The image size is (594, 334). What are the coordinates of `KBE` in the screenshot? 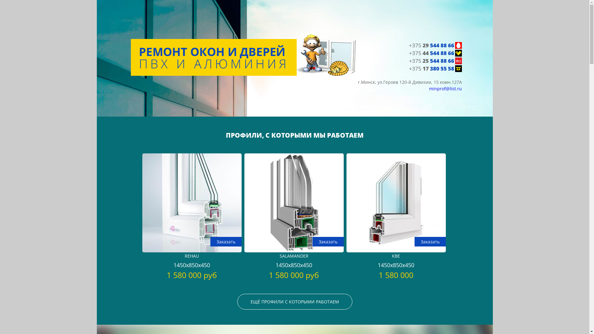 It's located at (396, 250).